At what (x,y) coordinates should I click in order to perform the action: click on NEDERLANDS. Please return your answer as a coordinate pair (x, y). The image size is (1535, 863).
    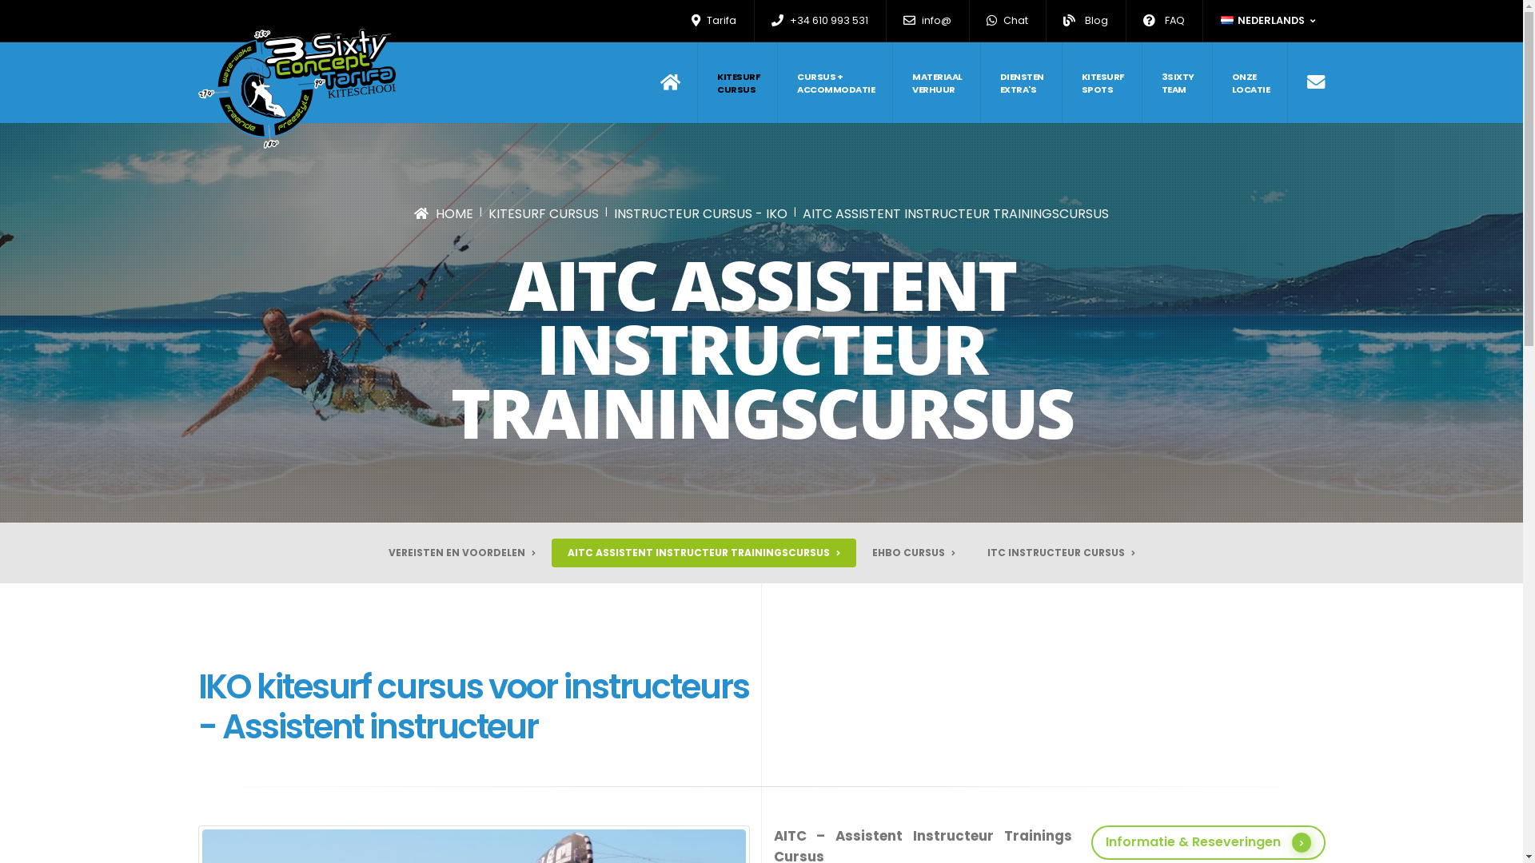
    Looking at the image, I should click on (1268, 21).